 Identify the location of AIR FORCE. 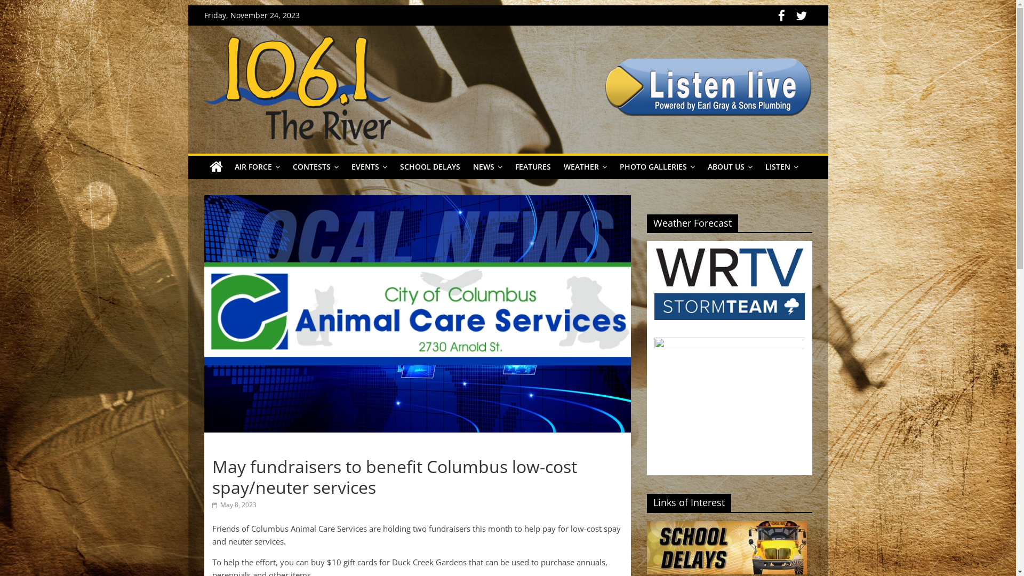
(257, 167).